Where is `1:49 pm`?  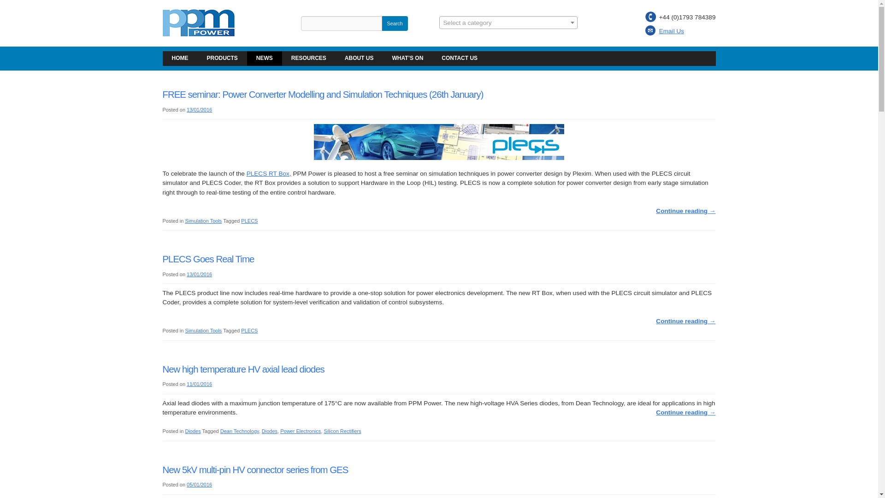
1:49 pm is located at coordinates (199, 274).